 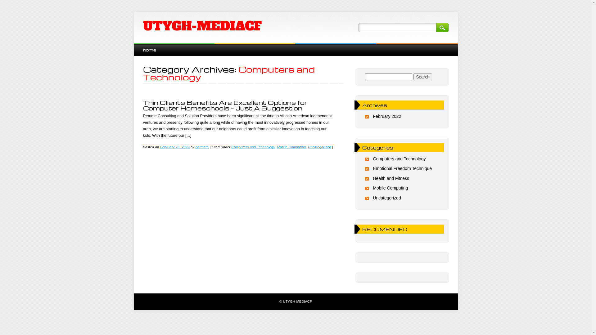 I want to click on Skip to content, so click(x=148, y=47).